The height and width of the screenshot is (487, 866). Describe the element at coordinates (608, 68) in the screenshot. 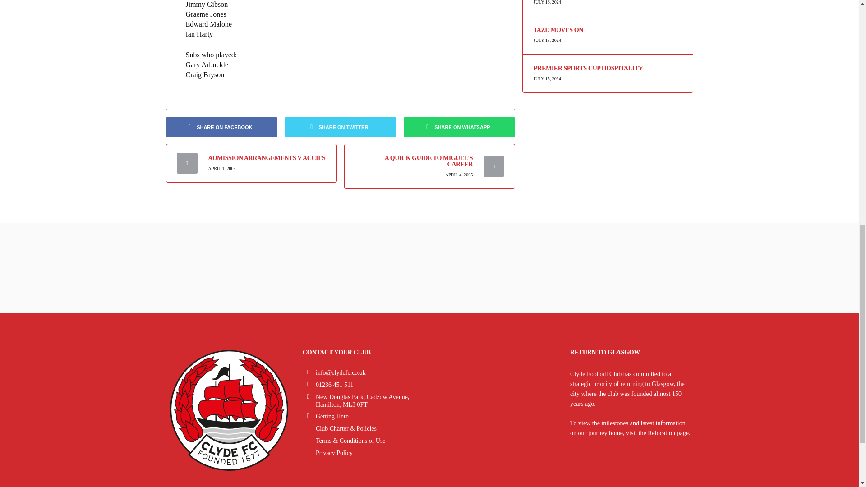

I see `Premier Sports Cup Hospitality` at that location.